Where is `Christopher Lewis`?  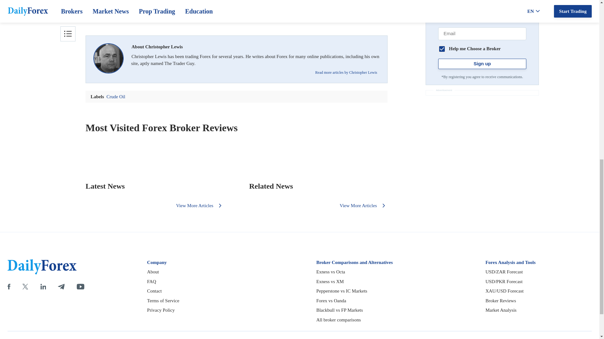 Christopher Lewis is located at coordinates (109, 58).